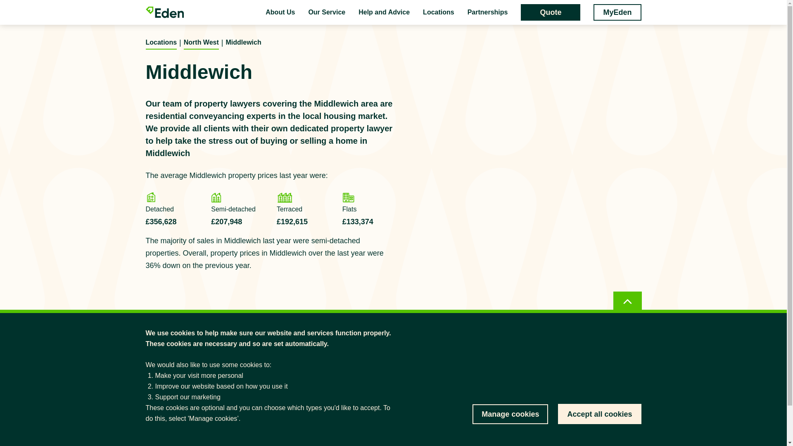  What do you see at coordinates (617, 12) in the screenshot?
I see `MyEden` at bounding box center [617, 12].